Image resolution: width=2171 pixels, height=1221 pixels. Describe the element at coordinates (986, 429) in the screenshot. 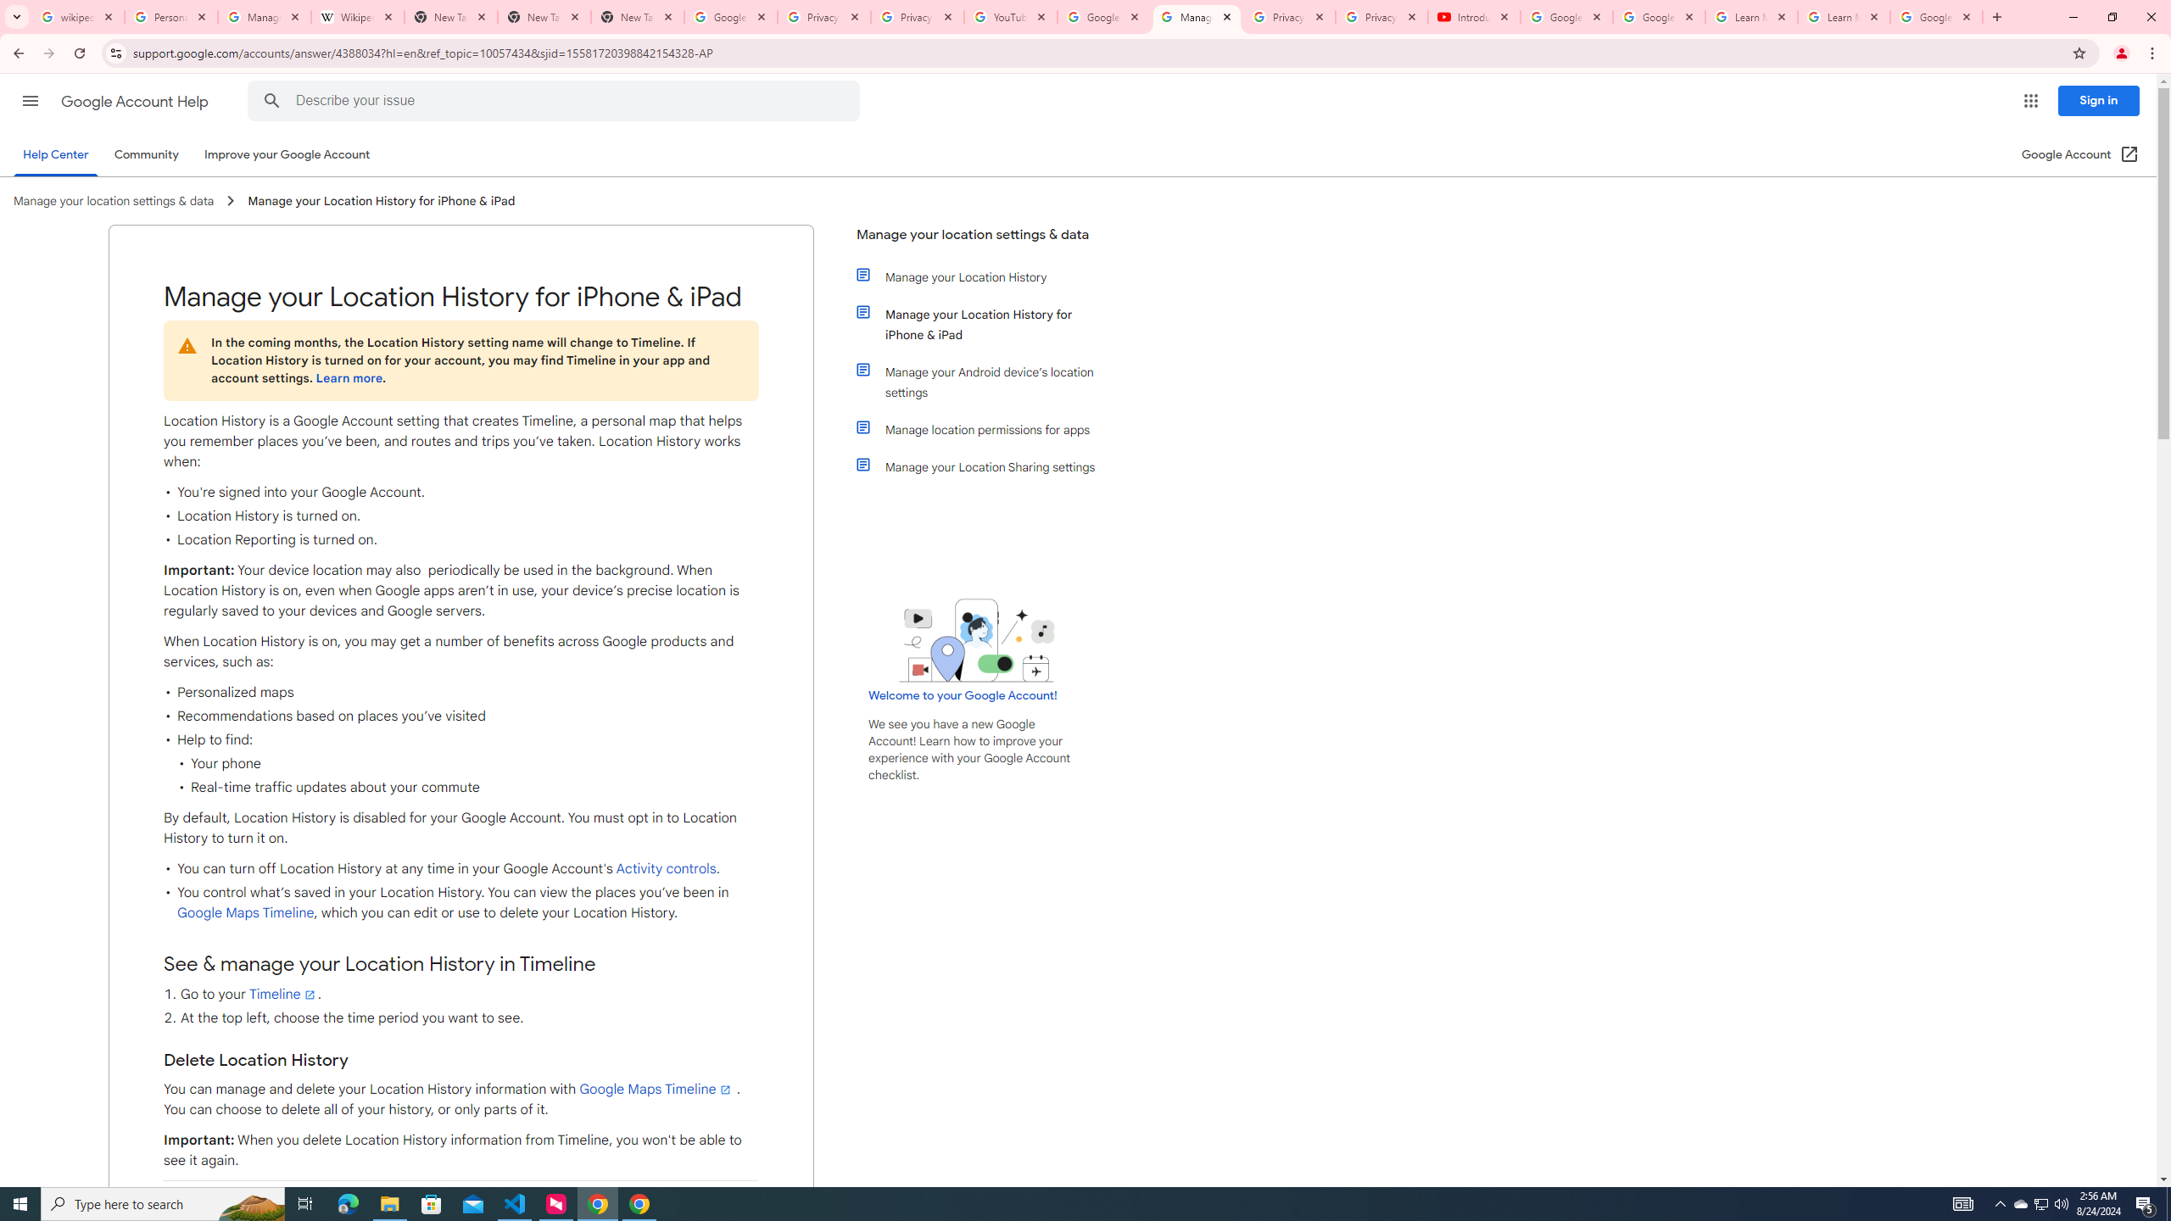

I see `Manage location permissions for apps` at that location.